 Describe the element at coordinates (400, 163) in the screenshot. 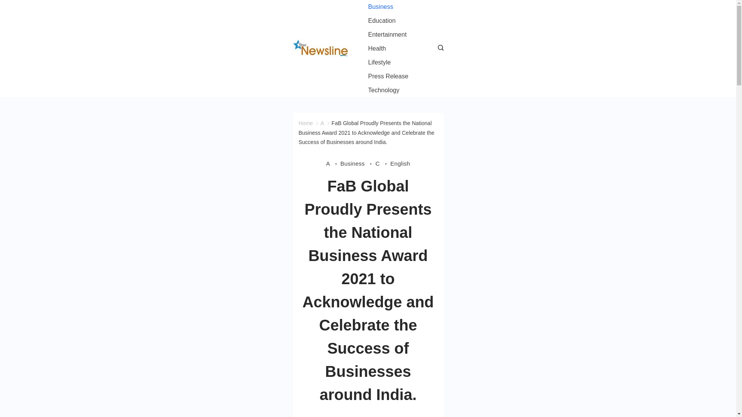

I see `English` at that location.